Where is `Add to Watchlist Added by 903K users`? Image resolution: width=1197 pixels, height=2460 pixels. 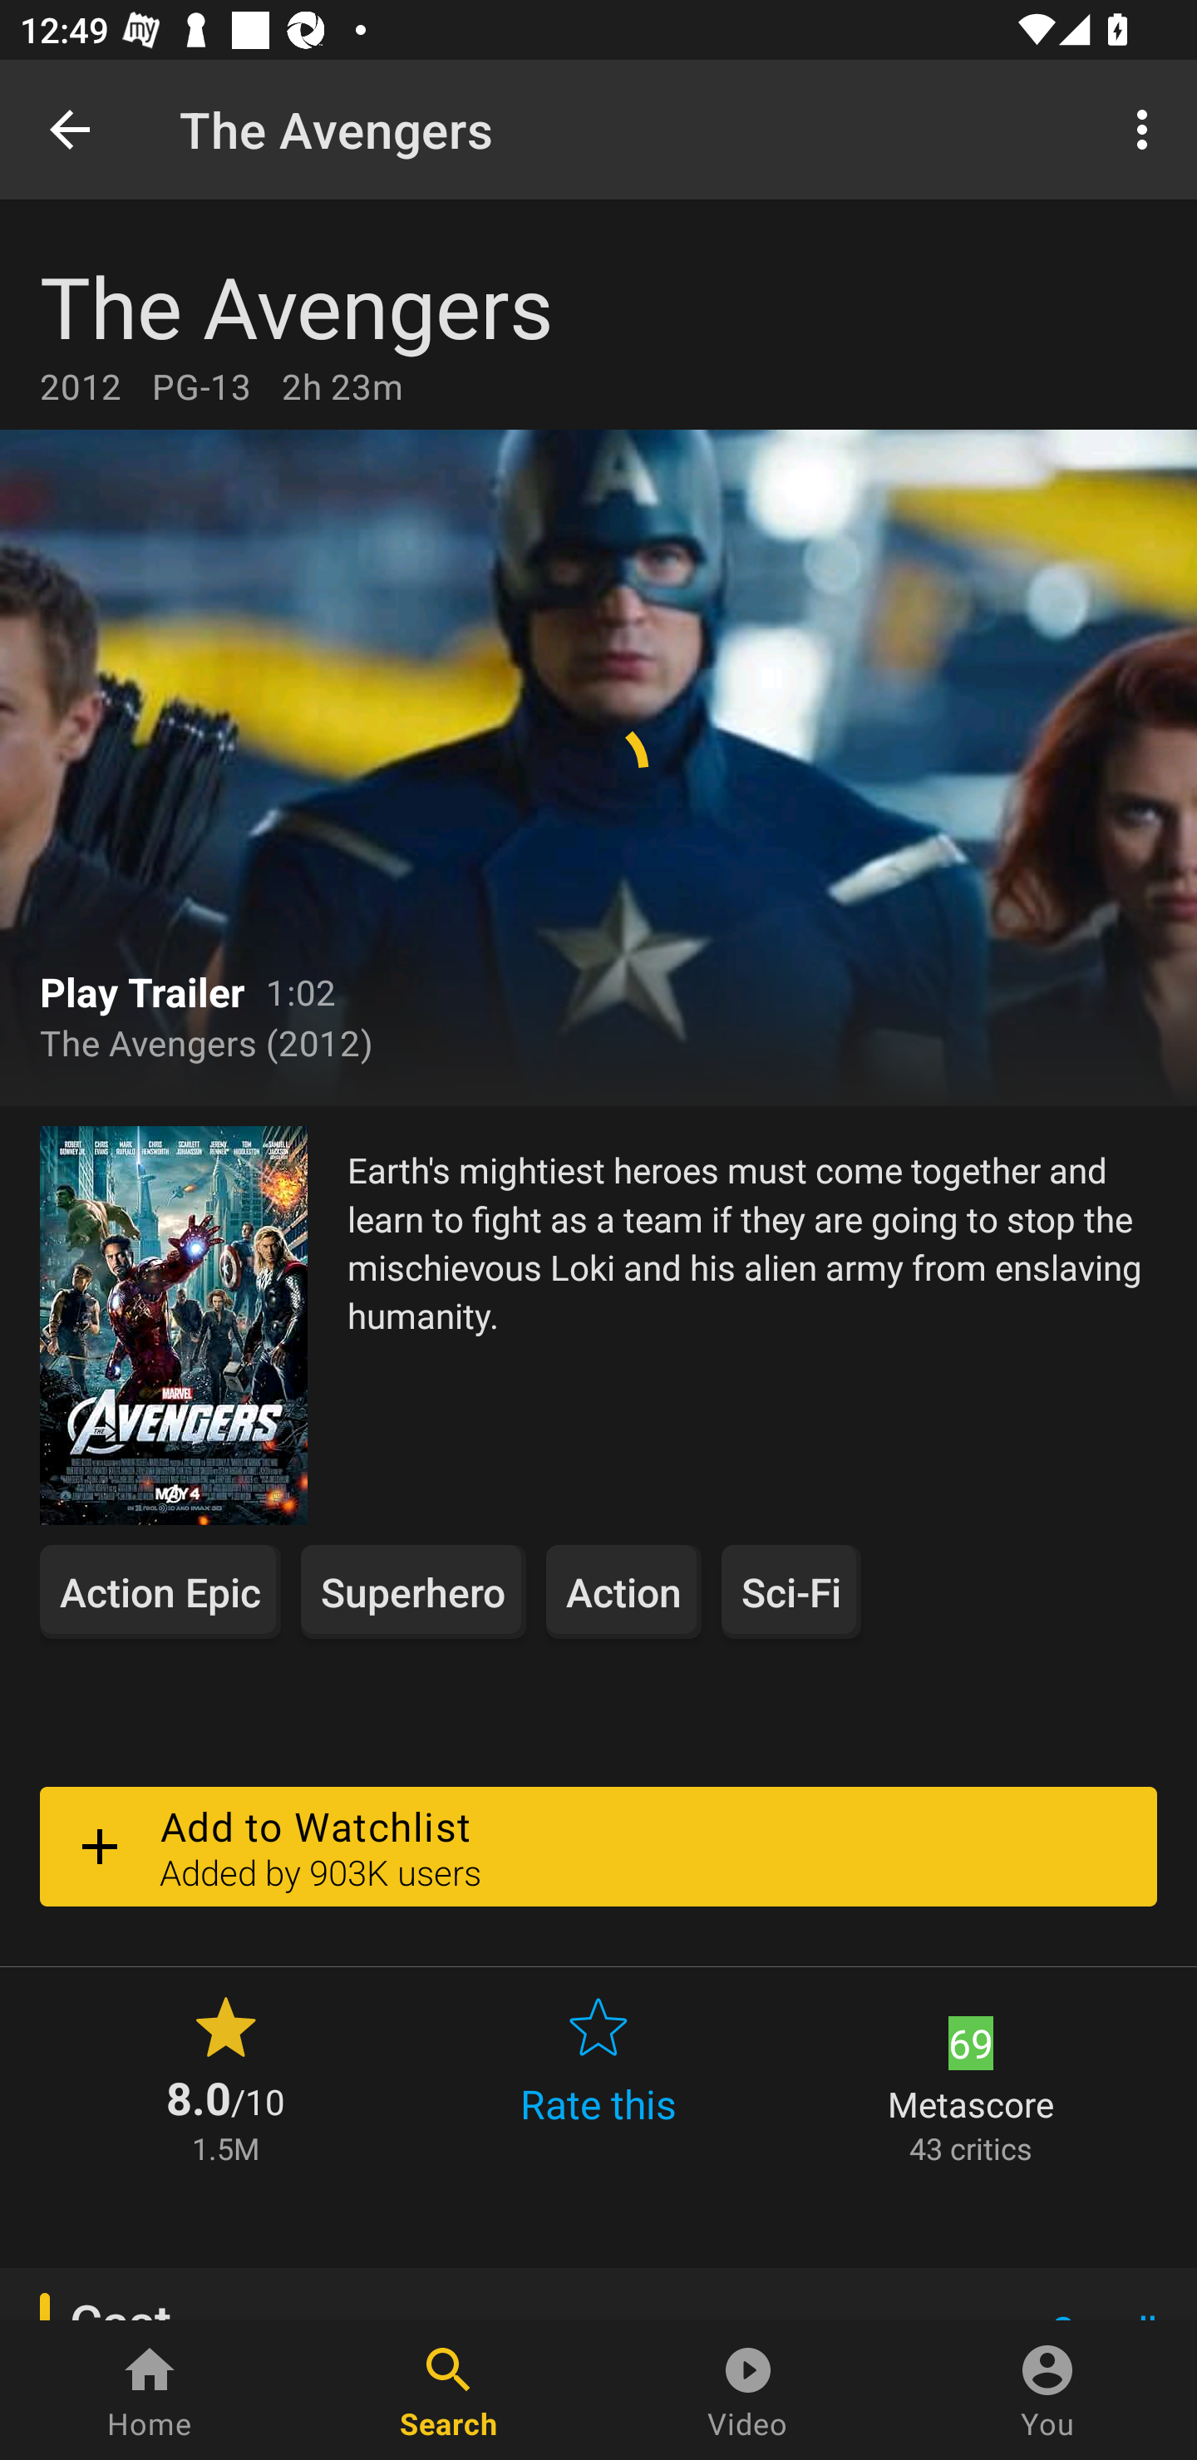 Add to Watchlist Added by 903K users is located at coordinates (598, 1846).